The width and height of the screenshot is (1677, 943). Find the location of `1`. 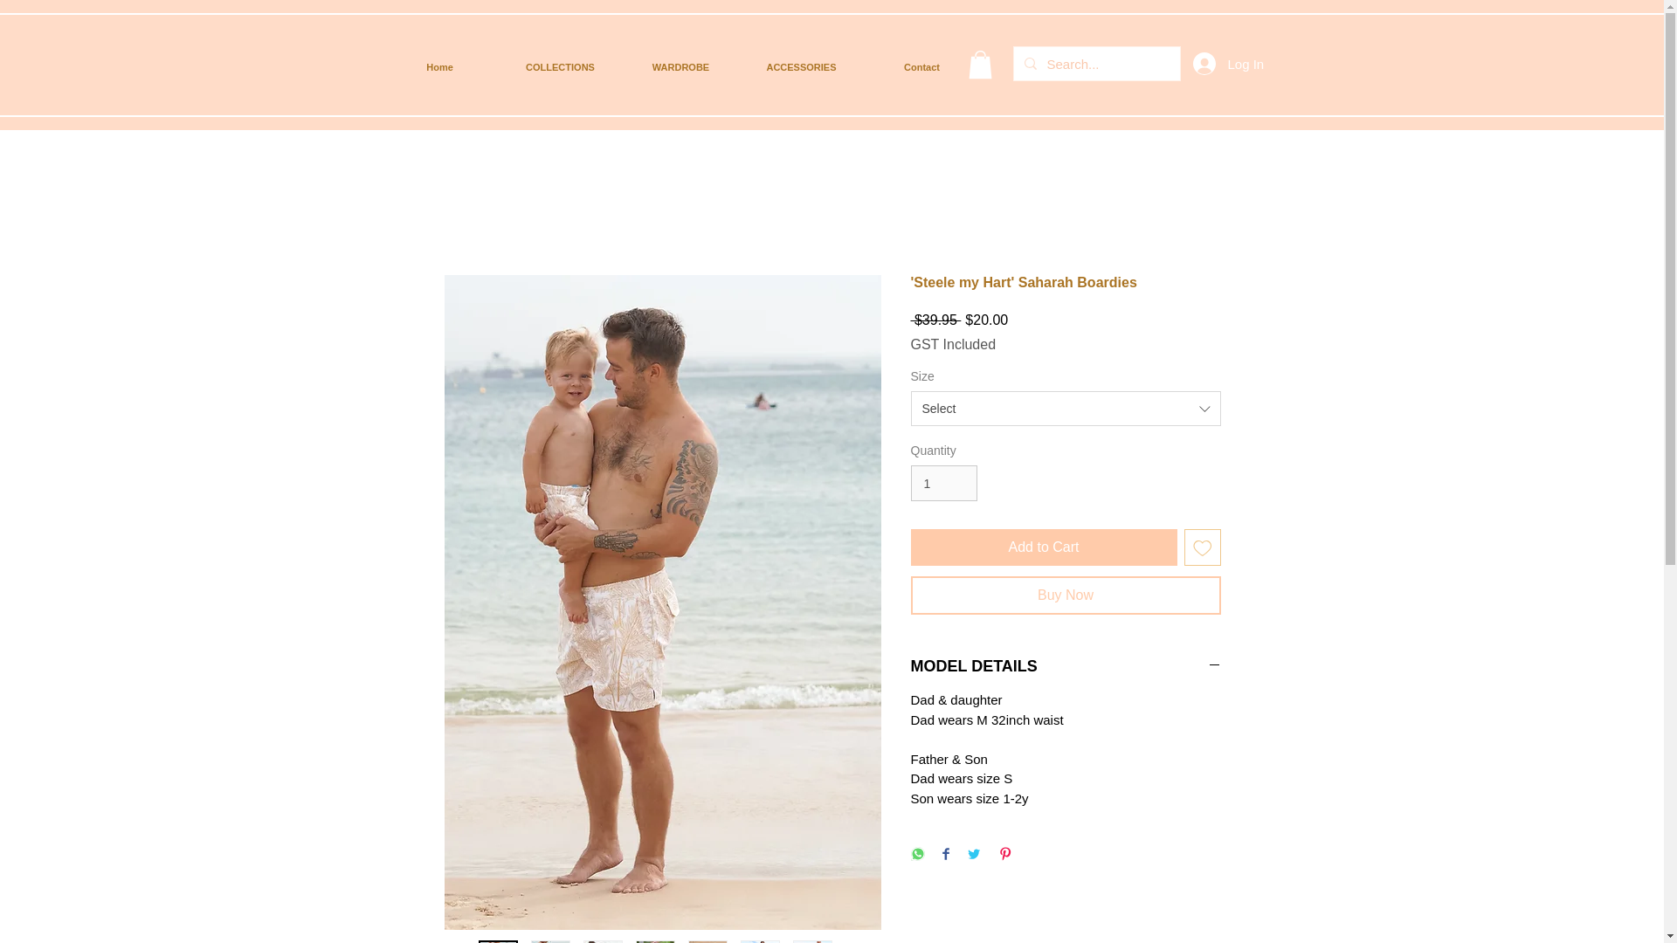

1 is located at coordinates (943, 483).